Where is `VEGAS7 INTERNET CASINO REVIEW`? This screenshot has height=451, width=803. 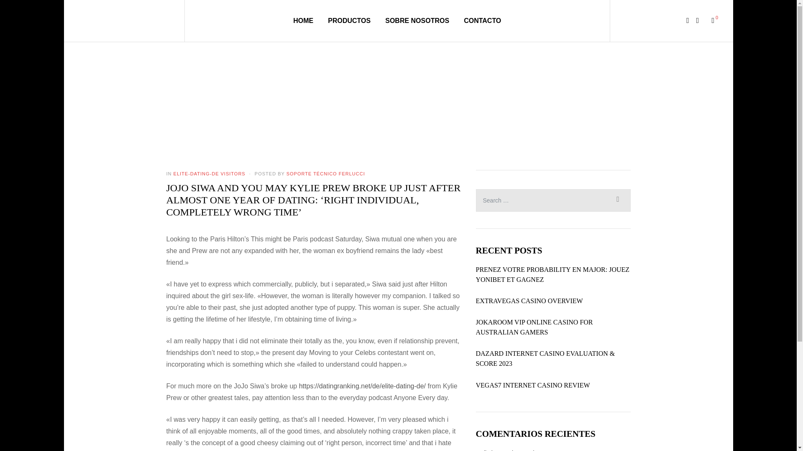 VEGAS7 INTERNET CASINO REVIEW is located at coordinates (533, 385).